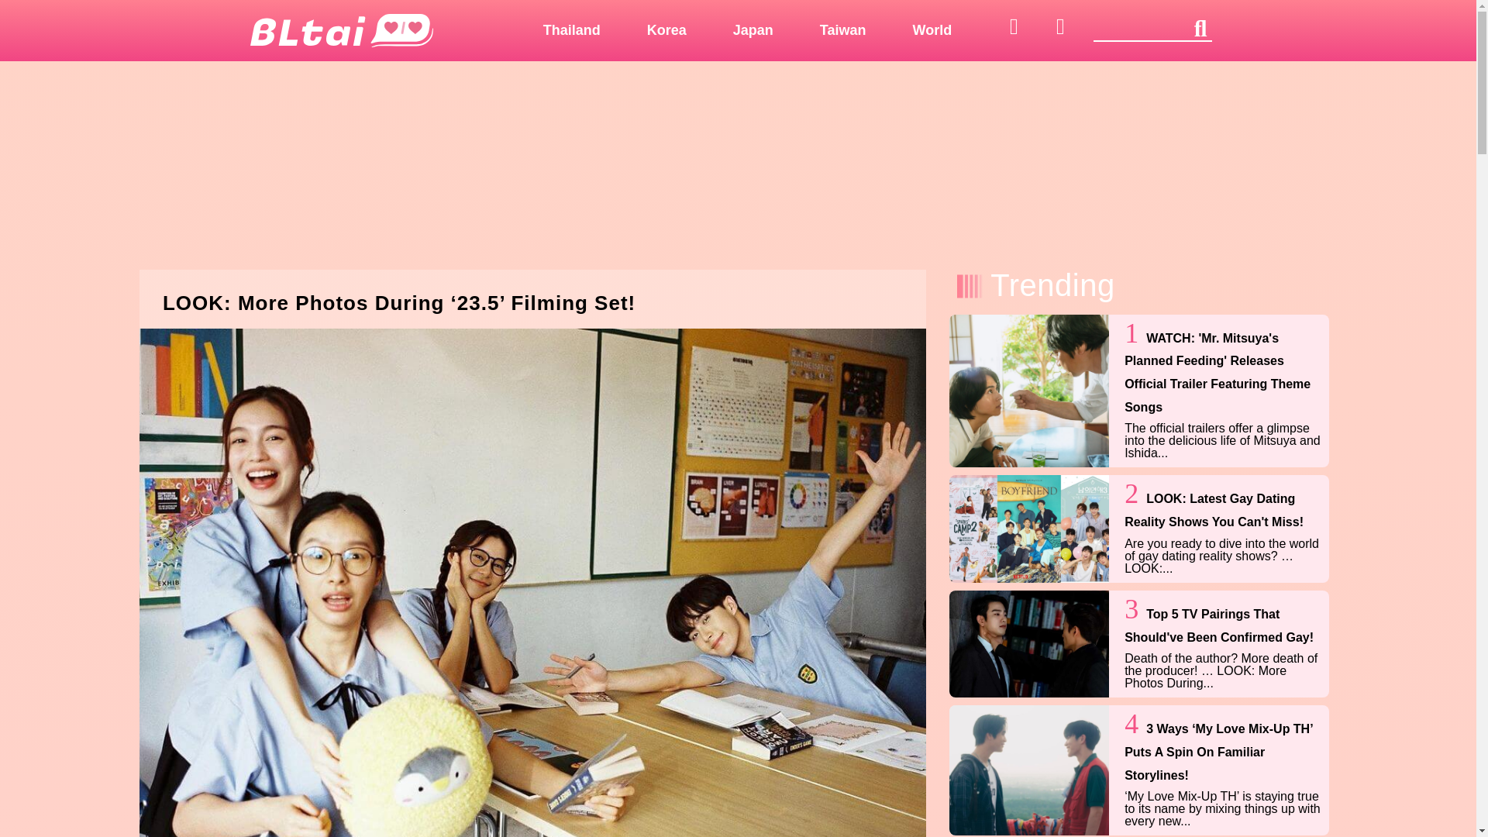  I want to click on LOOK: Latest Gay Dating Reality Shows You Can't Miss!, so click(1028, 529).